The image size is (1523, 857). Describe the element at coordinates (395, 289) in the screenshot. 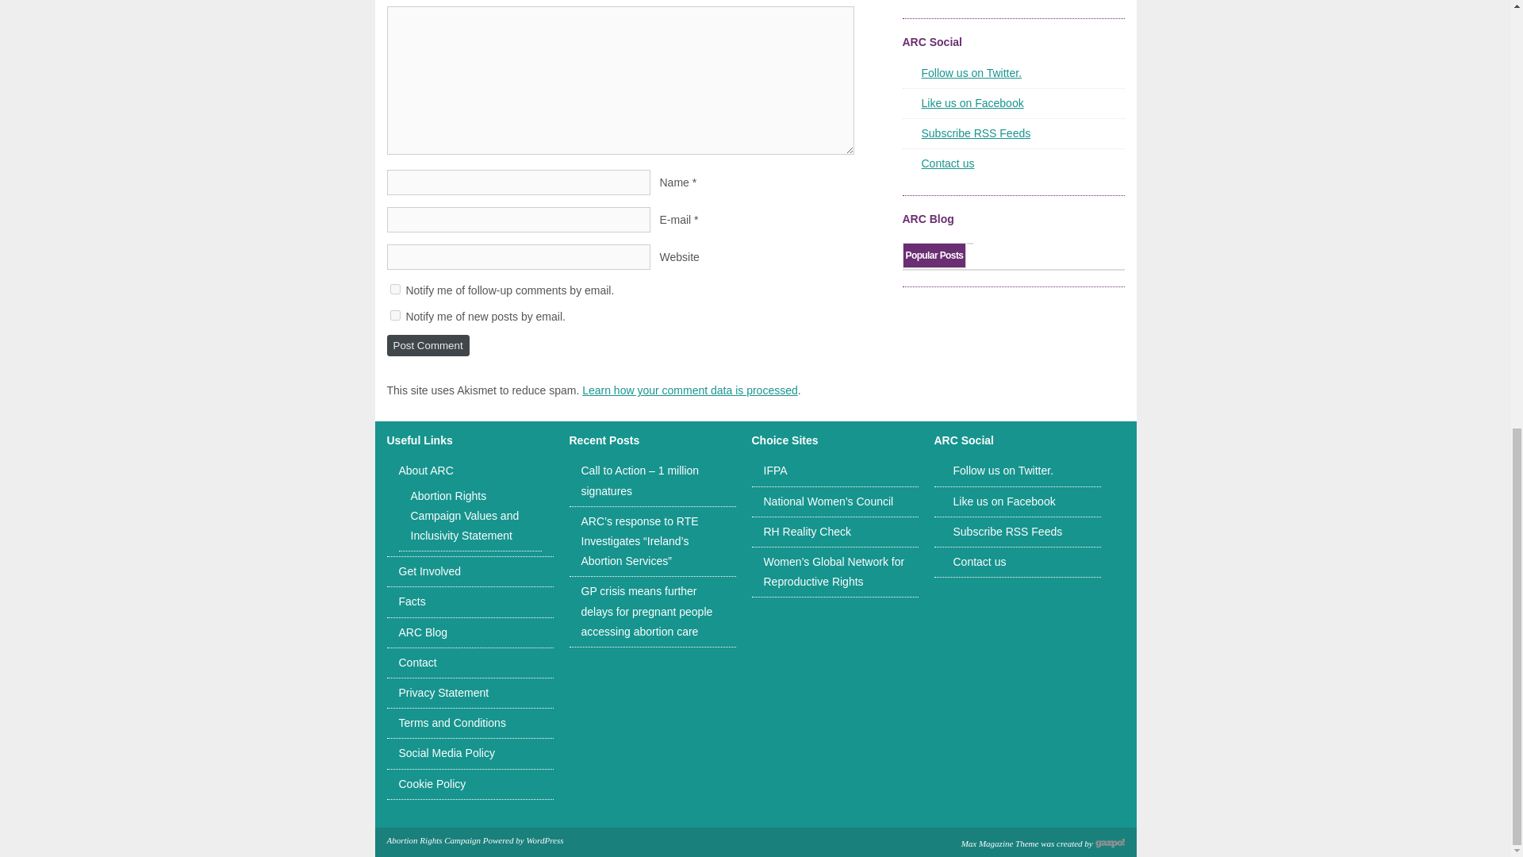

I see `subscribe` at that location.